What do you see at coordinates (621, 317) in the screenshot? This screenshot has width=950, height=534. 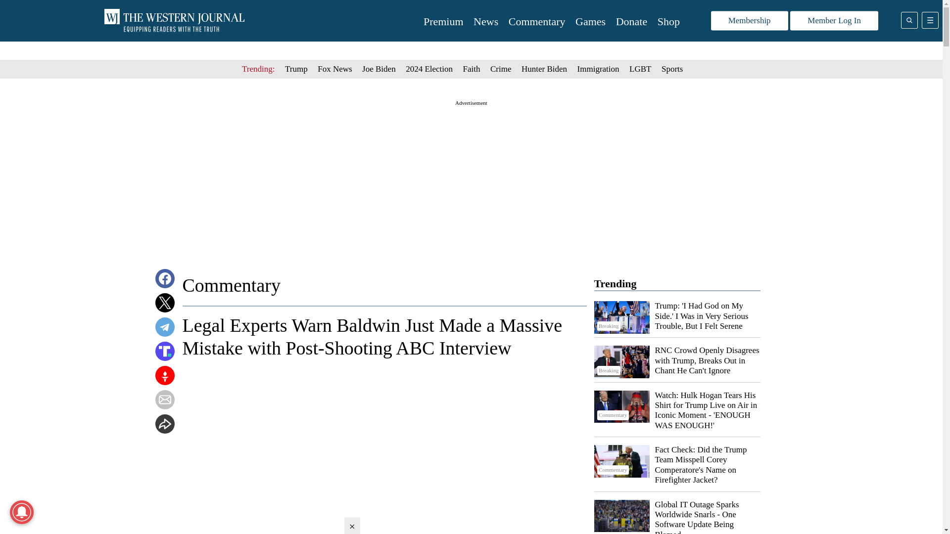 I see `Breaking` at bounding box center [621, 317].